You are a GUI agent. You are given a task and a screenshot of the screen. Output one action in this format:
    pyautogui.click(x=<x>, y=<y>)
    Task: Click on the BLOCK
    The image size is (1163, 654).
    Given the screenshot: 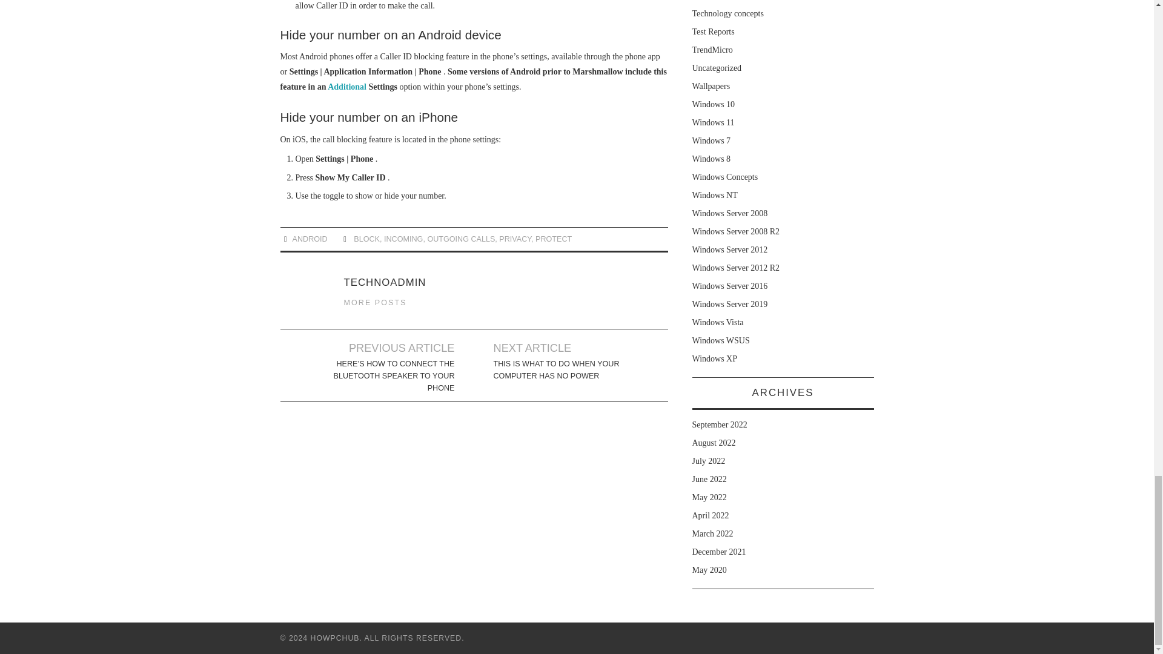 What is the action you would take?
    pyautogui.click(x=366, y=239)
    